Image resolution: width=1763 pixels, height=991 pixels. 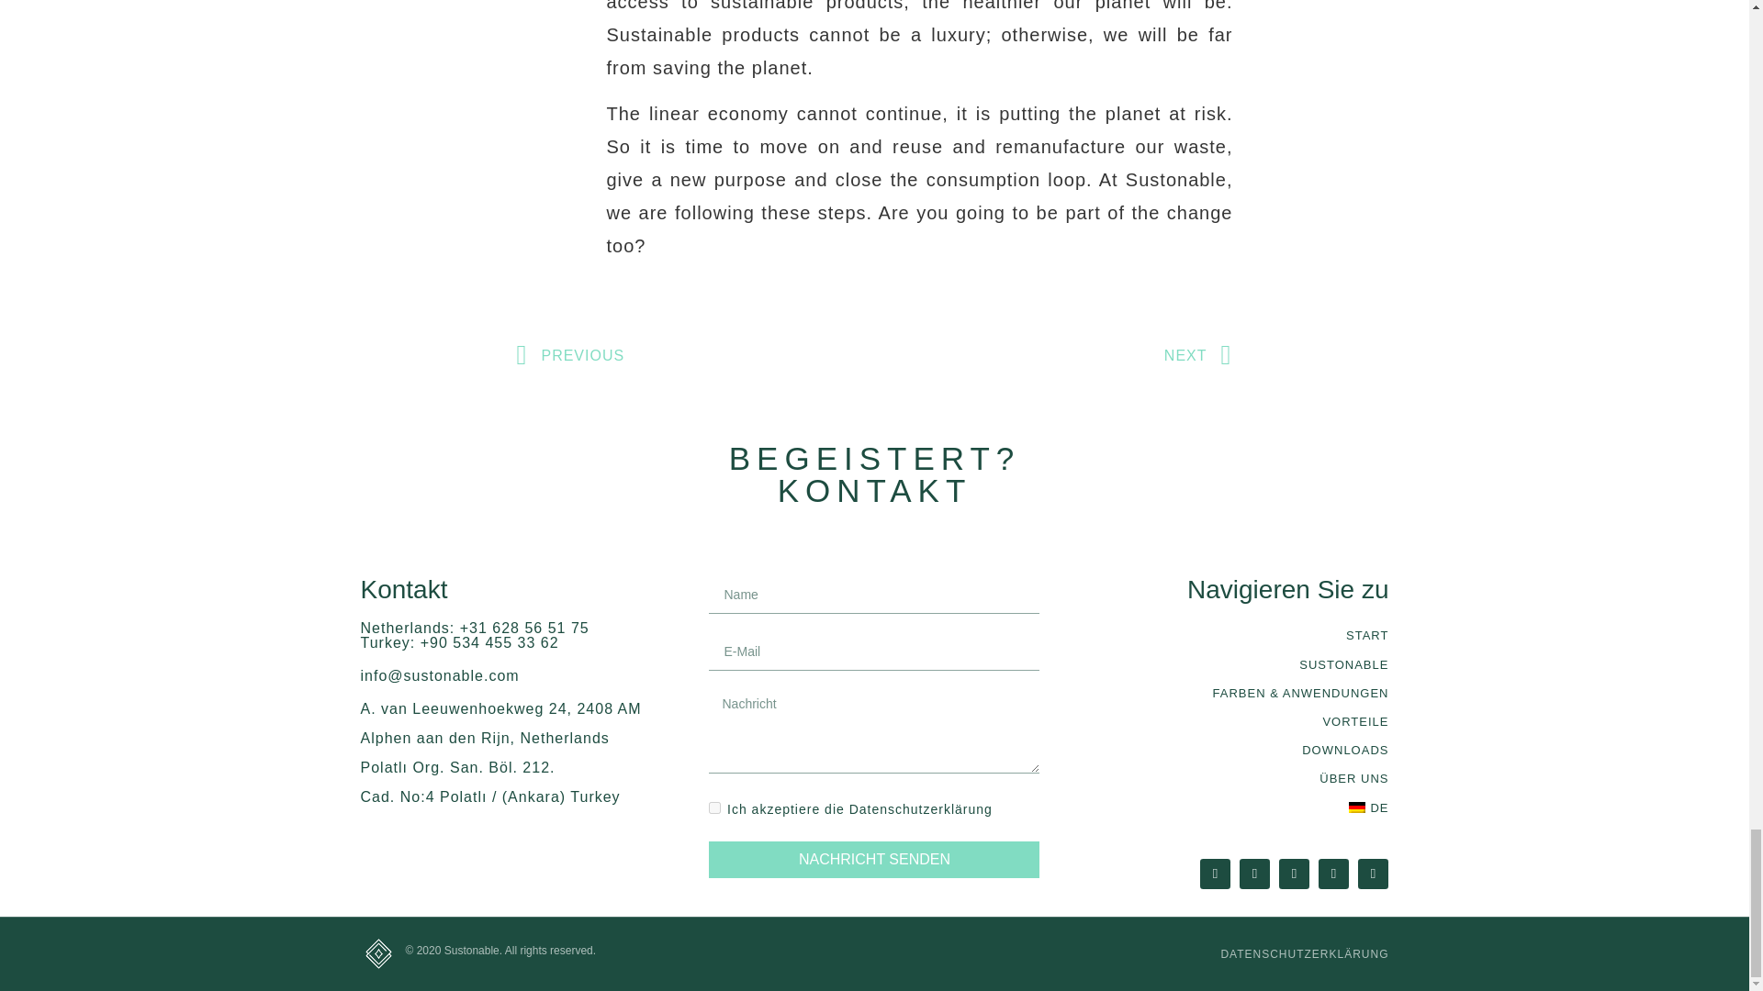 I want to click on NEXT, so click(x=1053, y=356).